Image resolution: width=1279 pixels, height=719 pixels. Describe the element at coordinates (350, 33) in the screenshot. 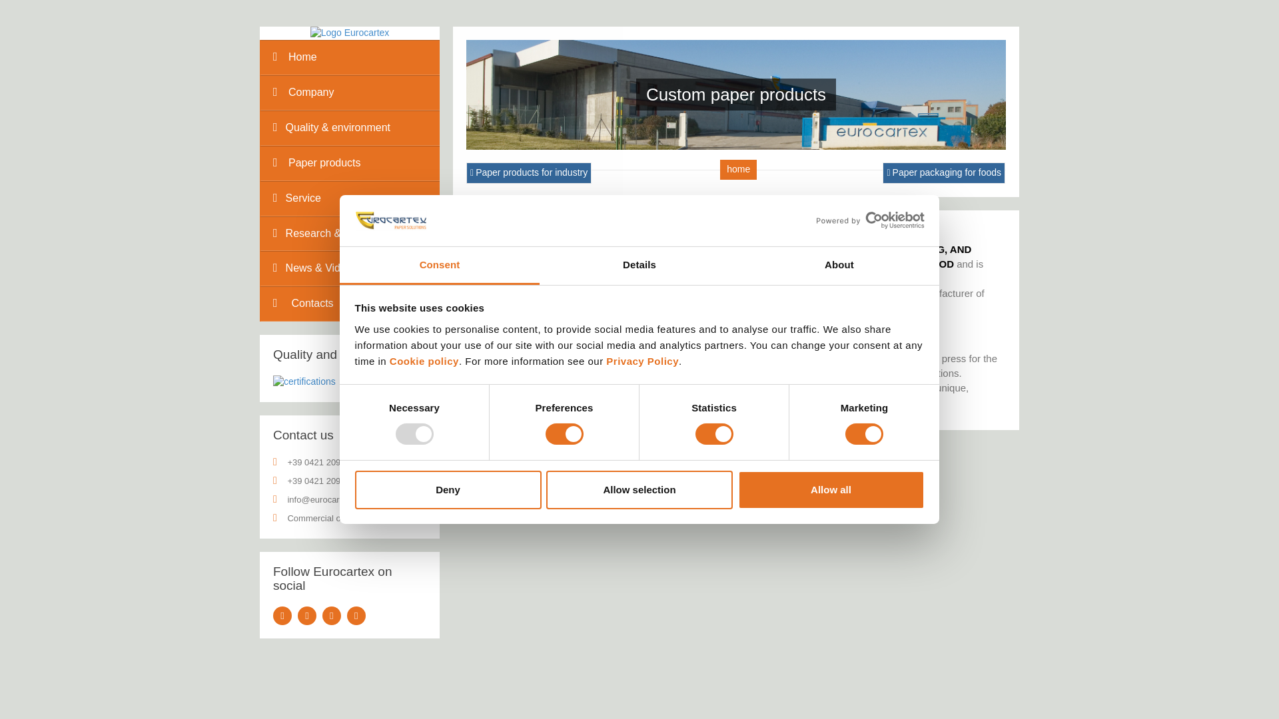

I see `Eurocartex: manufacturer of soft paper packaging` at that location.